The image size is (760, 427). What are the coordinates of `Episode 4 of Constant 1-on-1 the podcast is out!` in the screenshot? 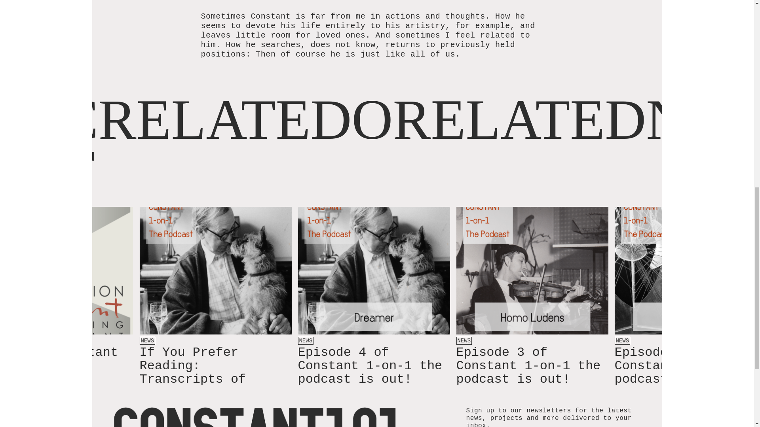 It's located at (370, 366).